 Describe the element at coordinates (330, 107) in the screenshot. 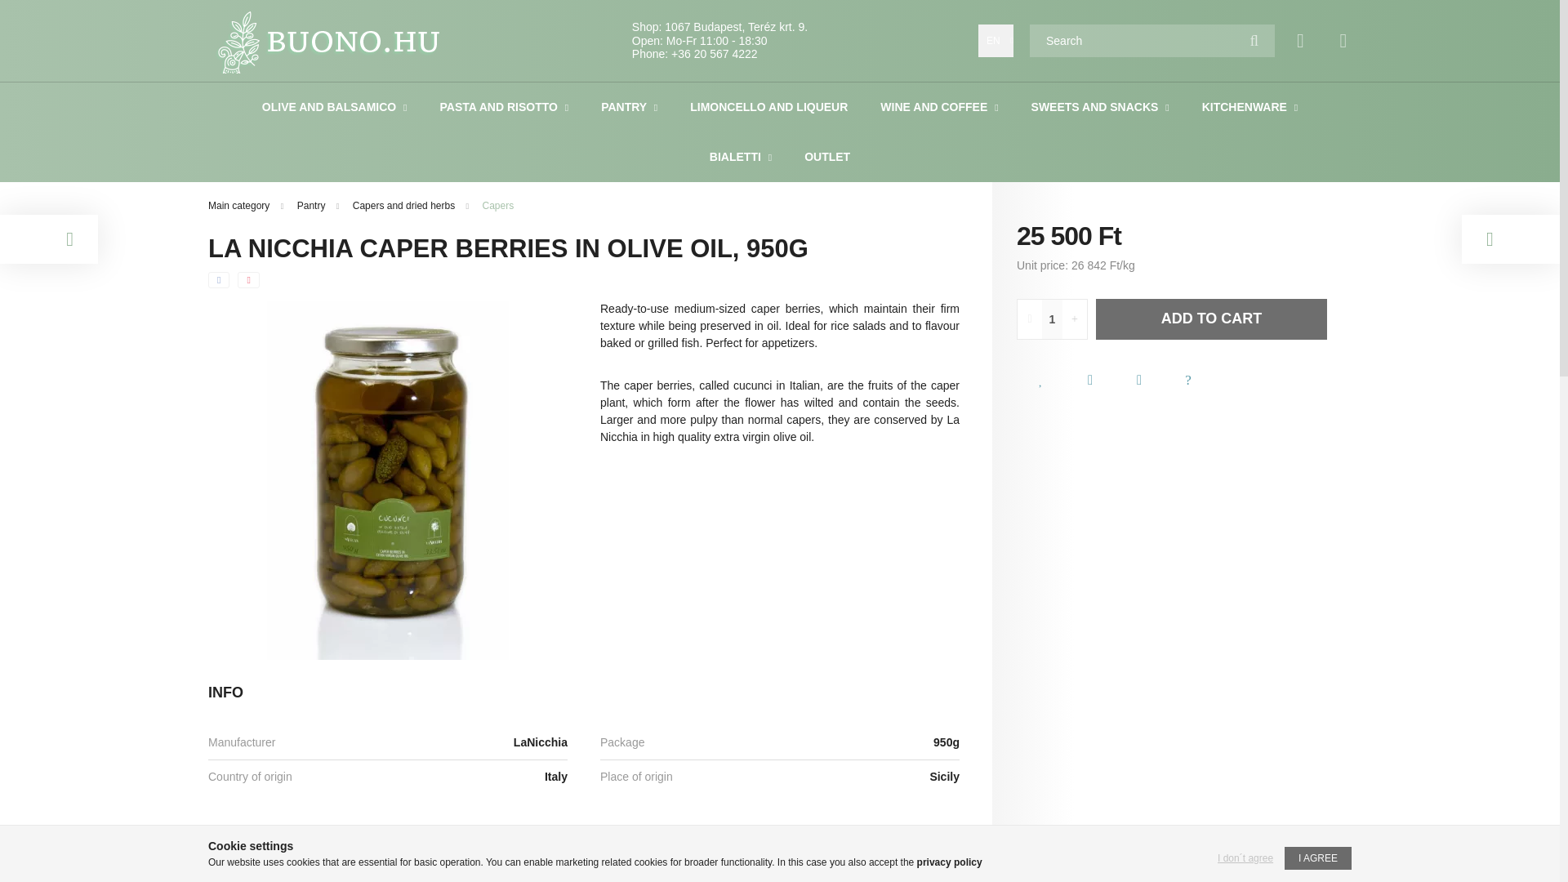

I see `OLIVE AND BALSAMICO` at that location.